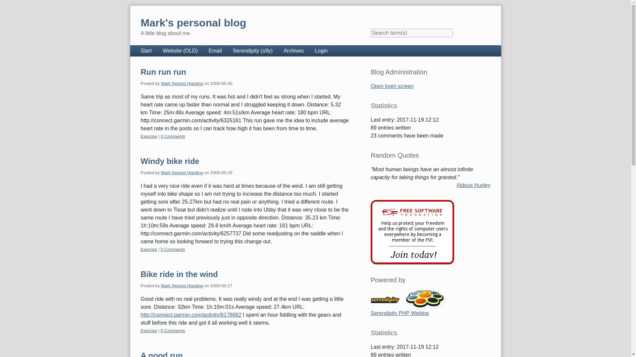 This screenshot has width=636, height=357. I want to click on Start, so click(146, 51).